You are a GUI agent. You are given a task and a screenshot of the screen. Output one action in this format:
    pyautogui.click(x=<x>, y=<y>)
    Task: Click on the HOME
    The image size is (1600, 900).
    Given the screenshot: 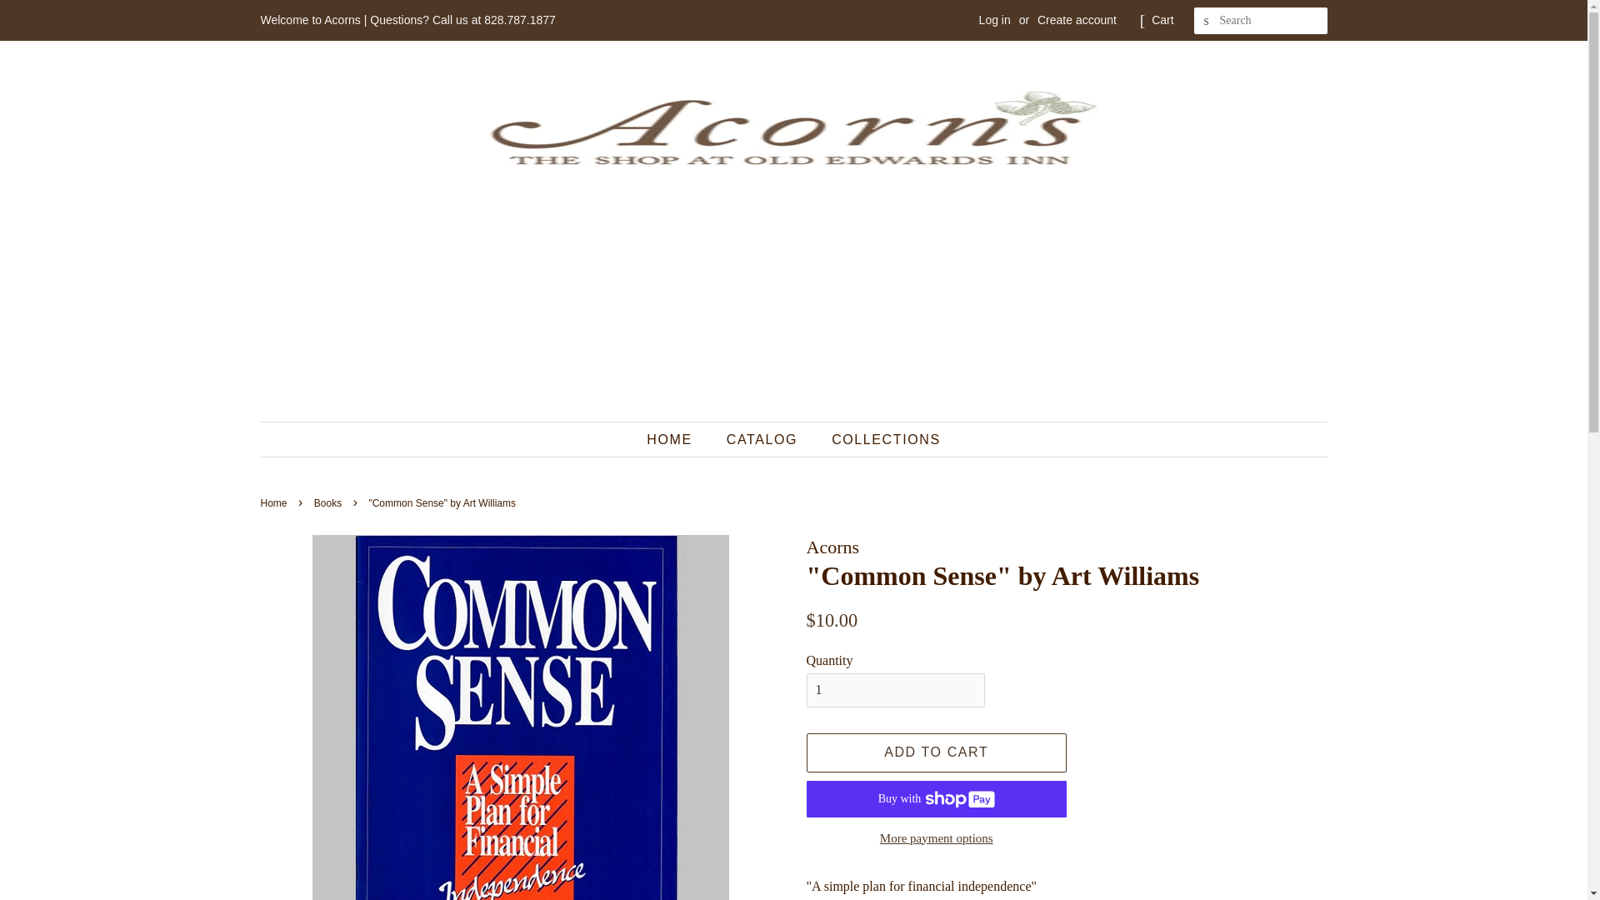 What is the action you would take?
    pyautogui.click(x=677, y=438)
    